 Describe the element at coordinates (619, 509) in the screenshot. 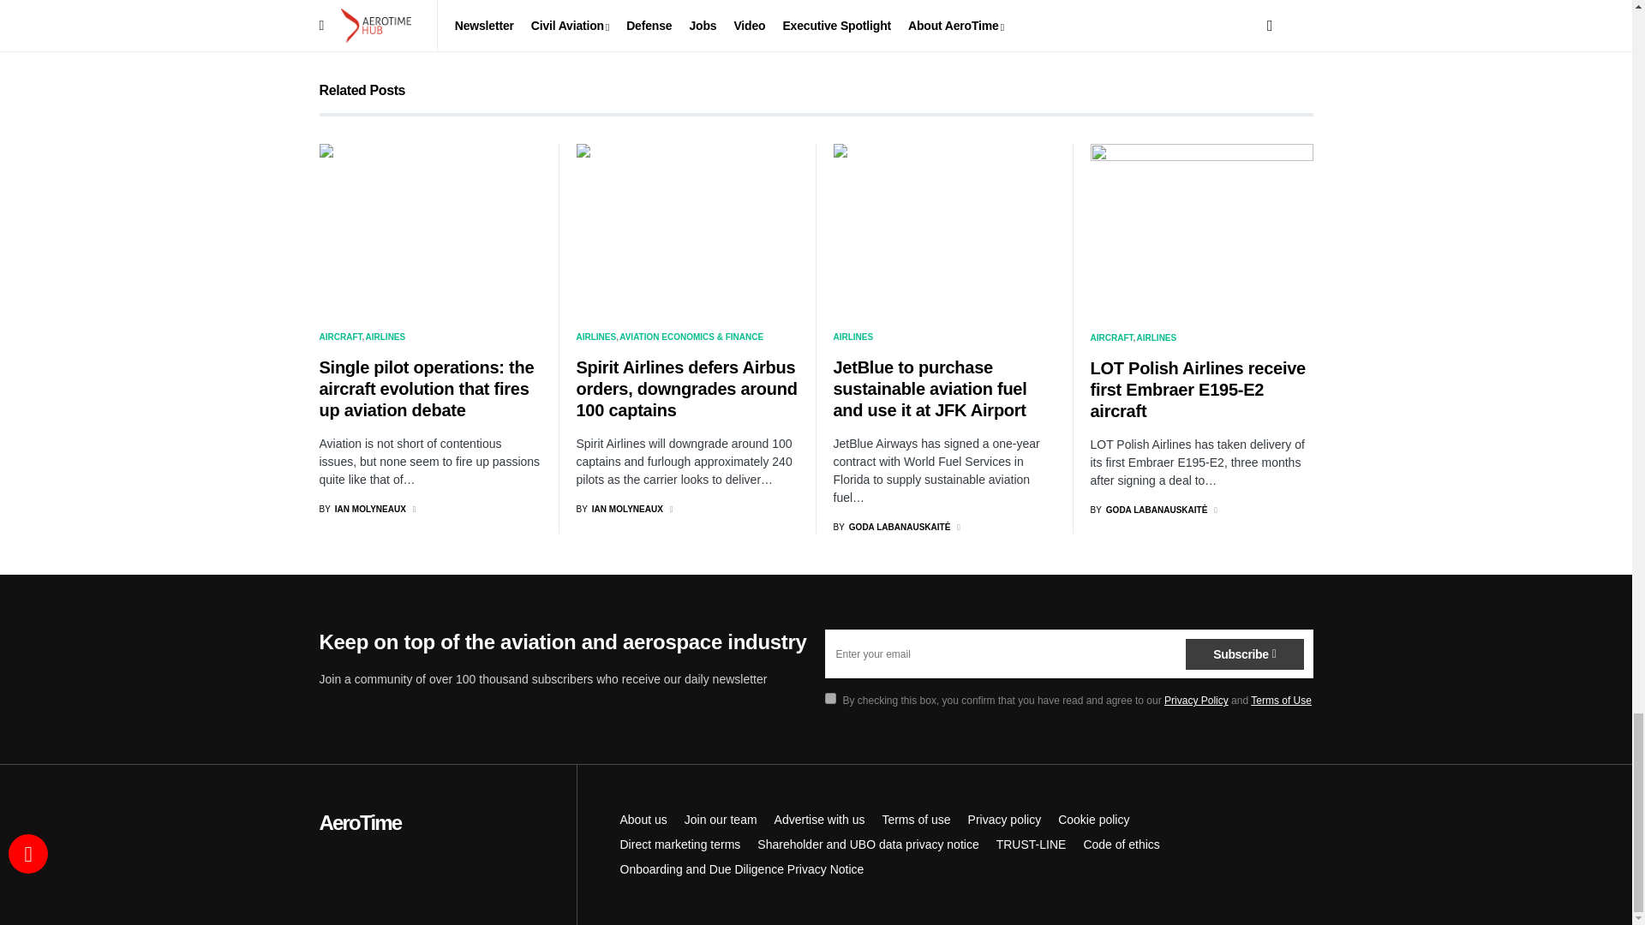

I see `View all posts by Ian Molyneaux` at that location.